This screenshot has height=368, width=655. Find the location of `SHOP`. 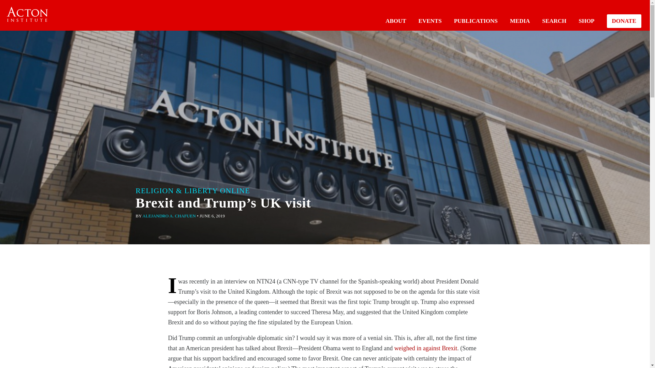

SHOP is located at coordinates (586, 21).